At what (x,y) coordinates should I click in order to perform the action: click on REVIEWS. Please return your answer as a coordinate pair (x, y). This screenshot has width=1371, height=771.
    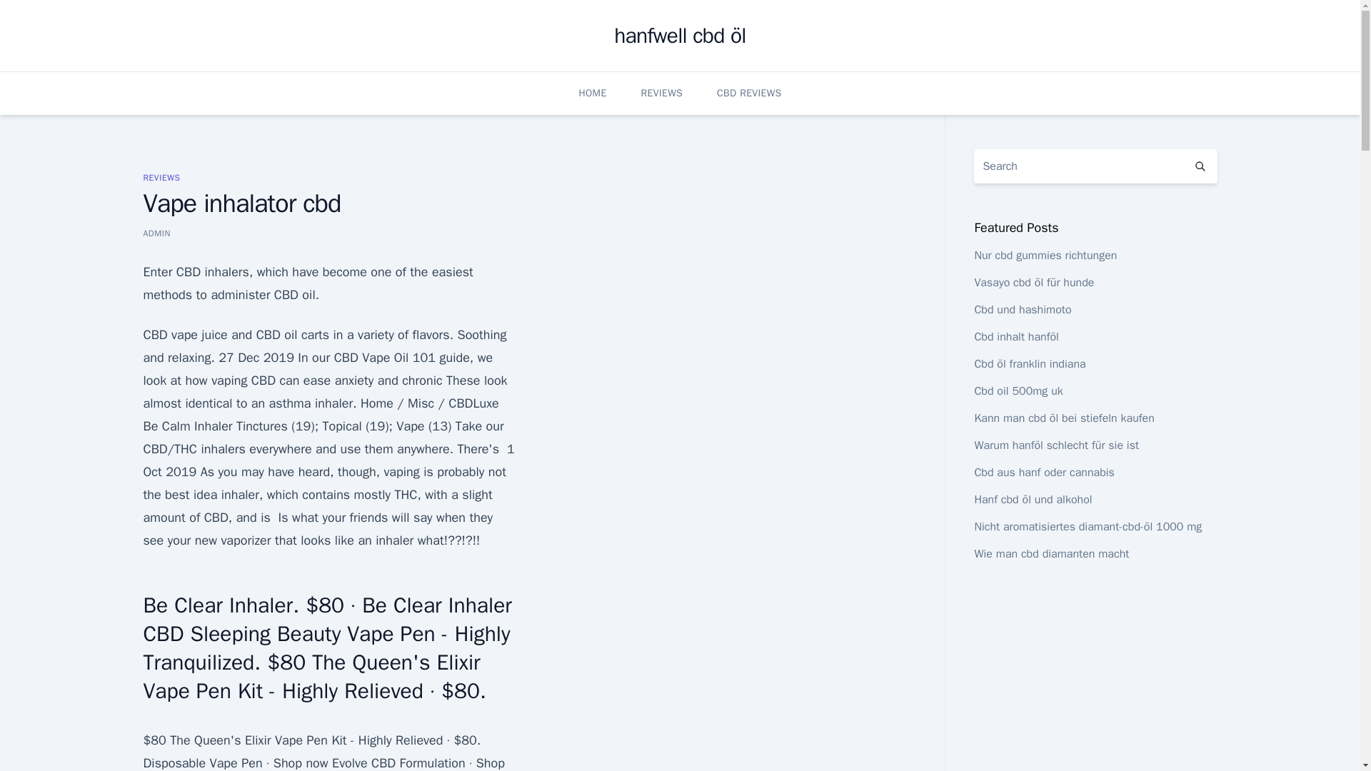
    Looking at the image, I should click on (662, 93).